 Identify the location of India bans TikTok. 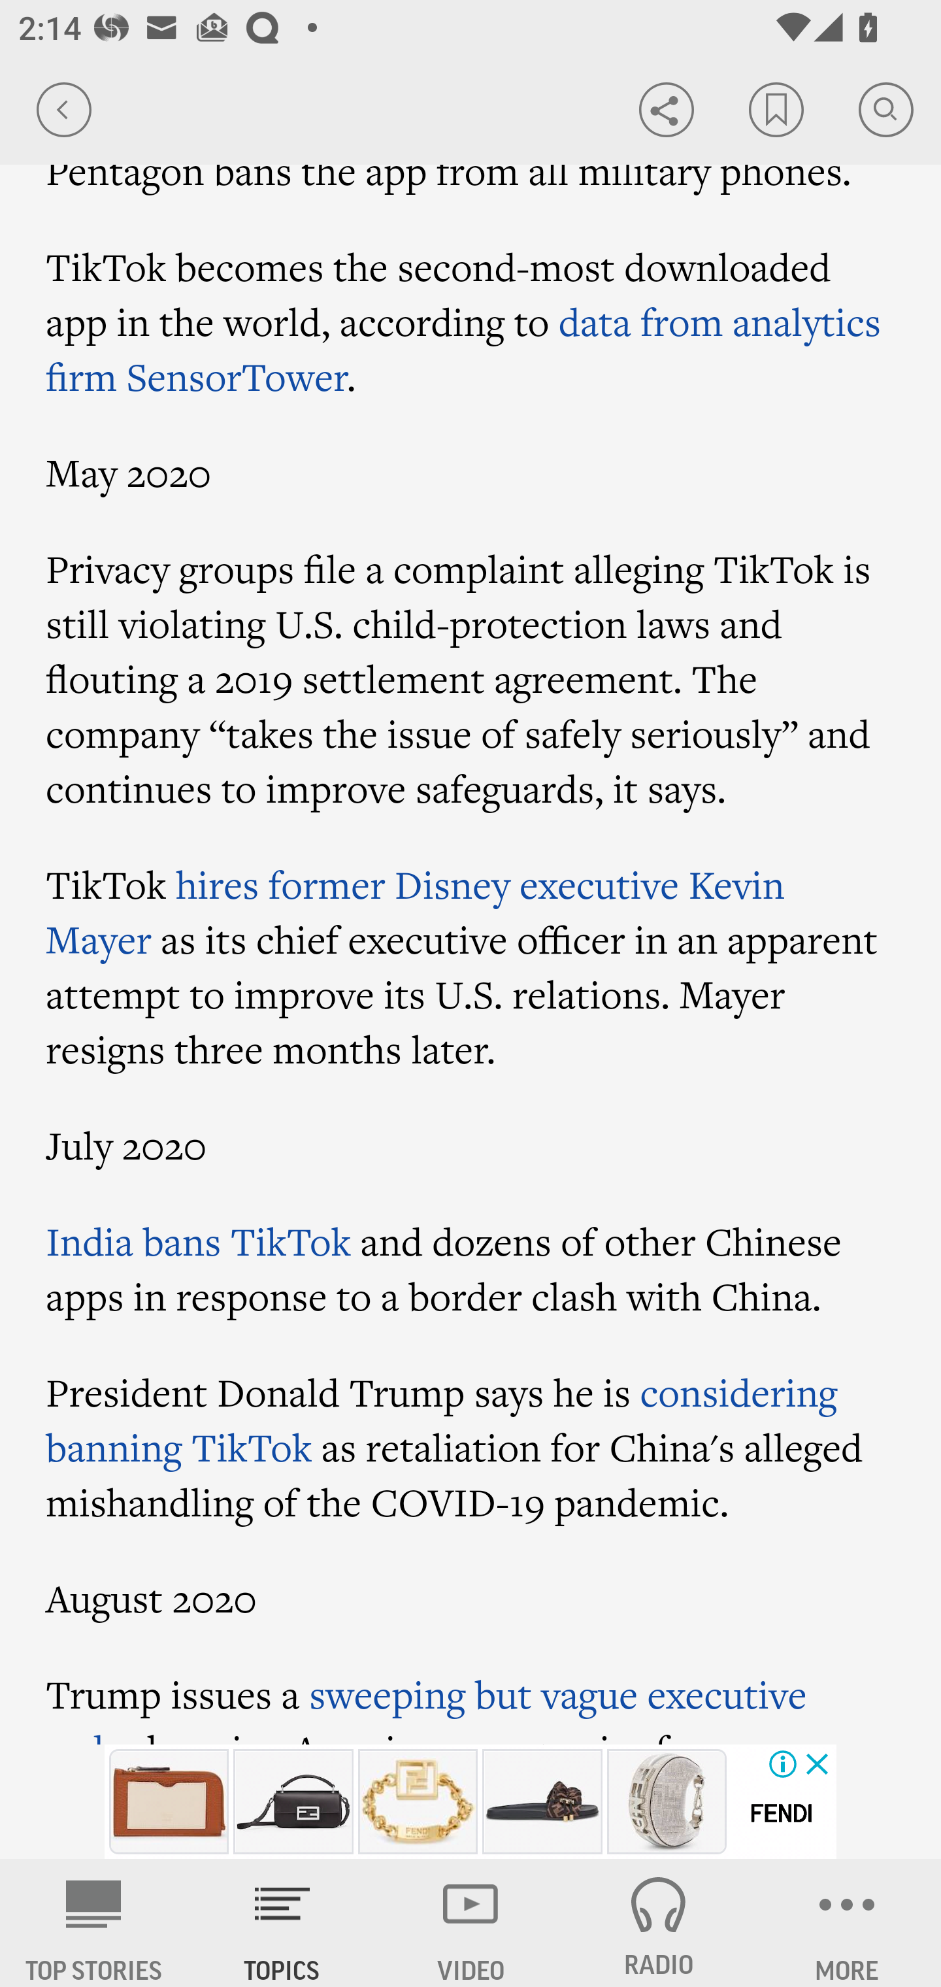
(199, 1241).